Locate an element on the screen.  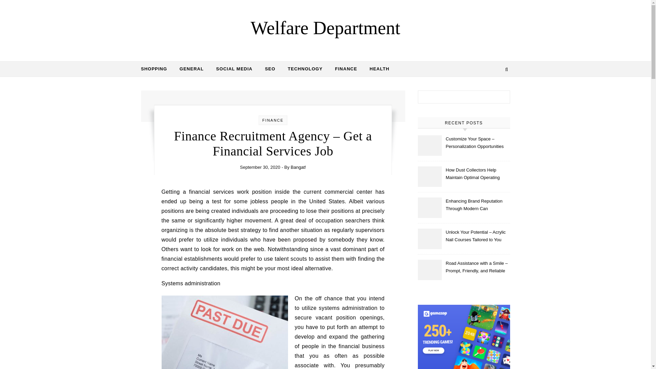
FINANCE is located at coordinates (346, 69).